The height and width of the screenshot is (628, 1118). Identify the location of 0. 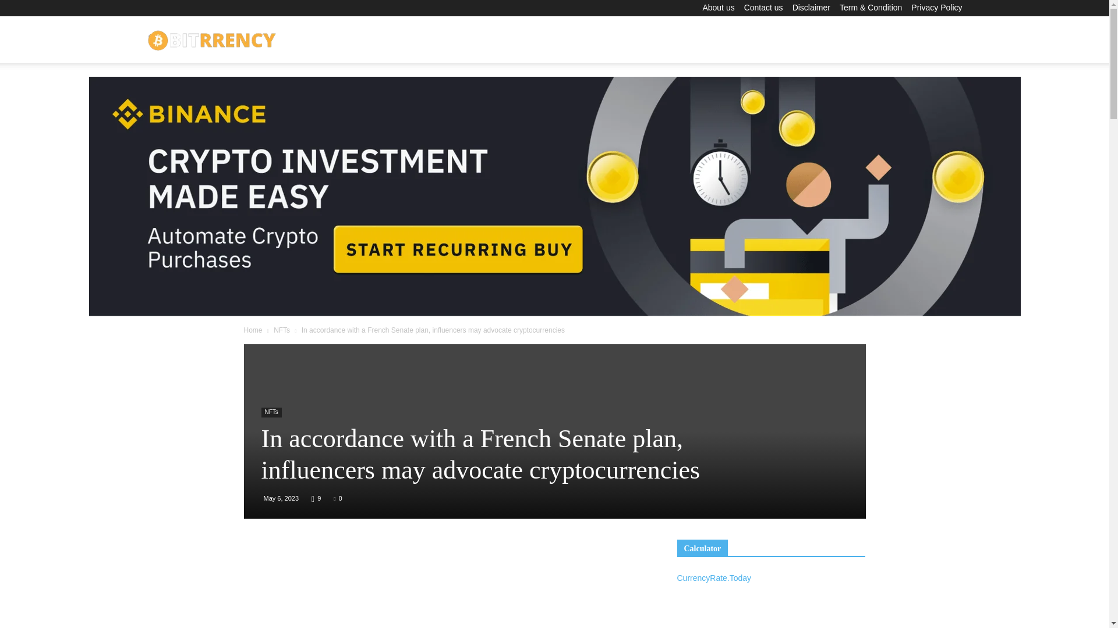
(338, 498).